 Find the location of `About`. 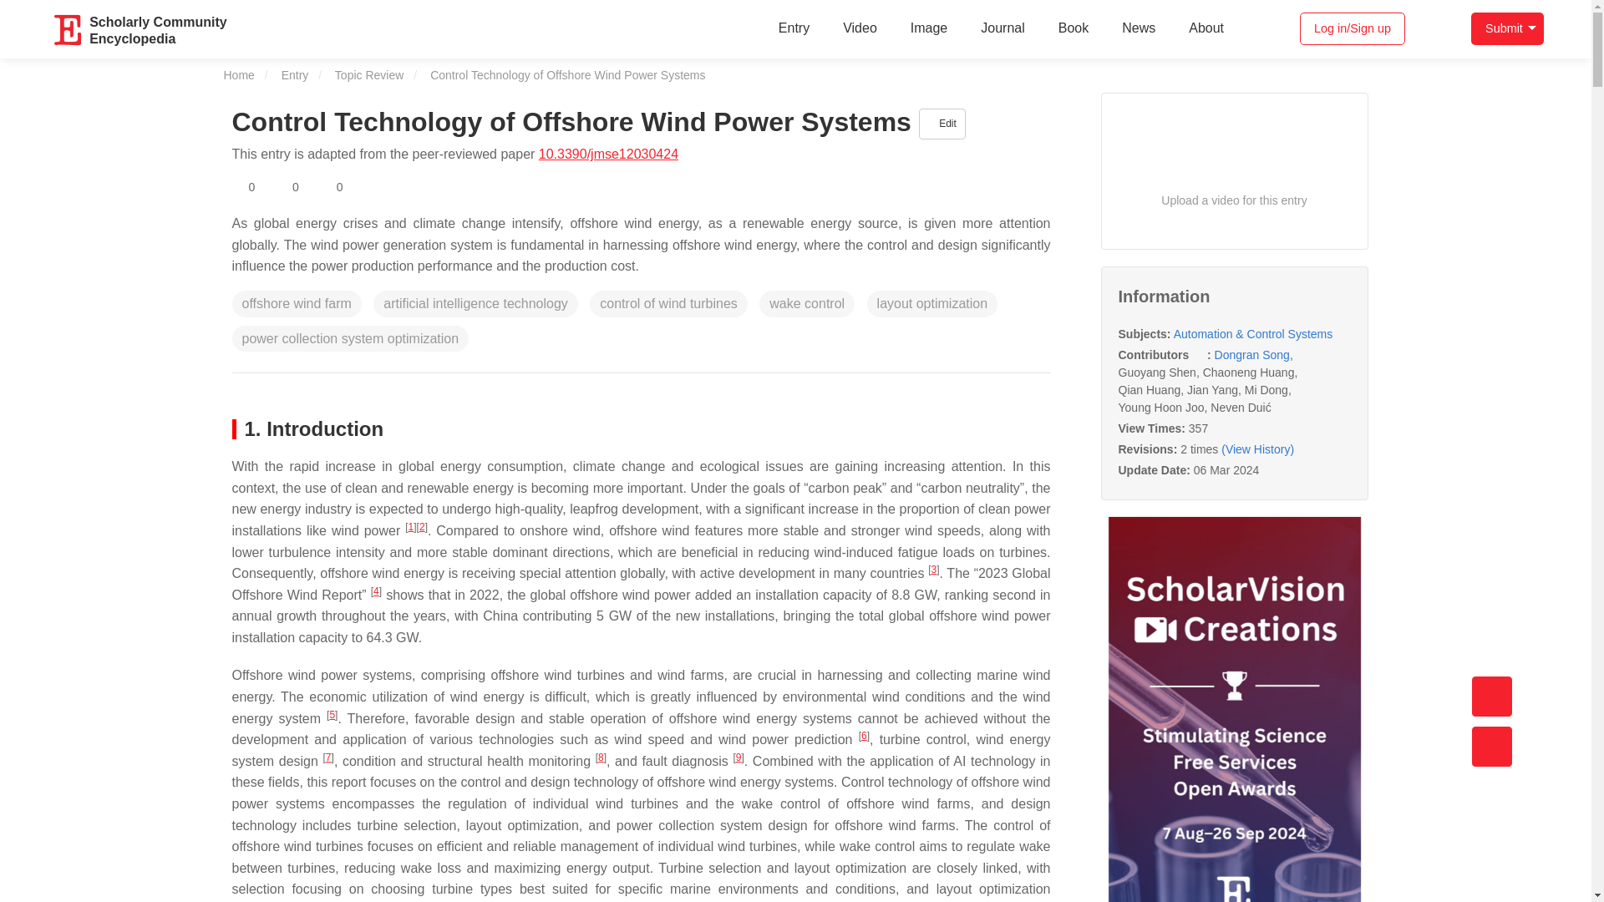

About is located at coordinates (1206, 28).